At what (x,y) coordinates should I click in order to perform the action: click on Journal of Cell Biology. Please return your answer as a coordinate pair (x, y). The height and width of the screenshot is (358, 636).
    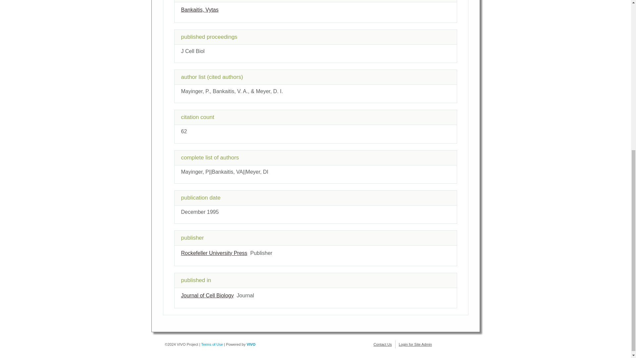
    Looking at the image, I should click on (207, 295).